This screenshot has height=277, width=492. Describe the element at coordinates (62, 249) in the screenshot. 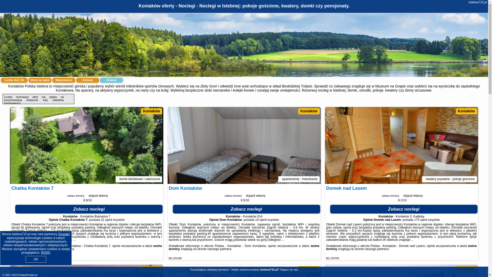

I see `naszego partnera` at that location.